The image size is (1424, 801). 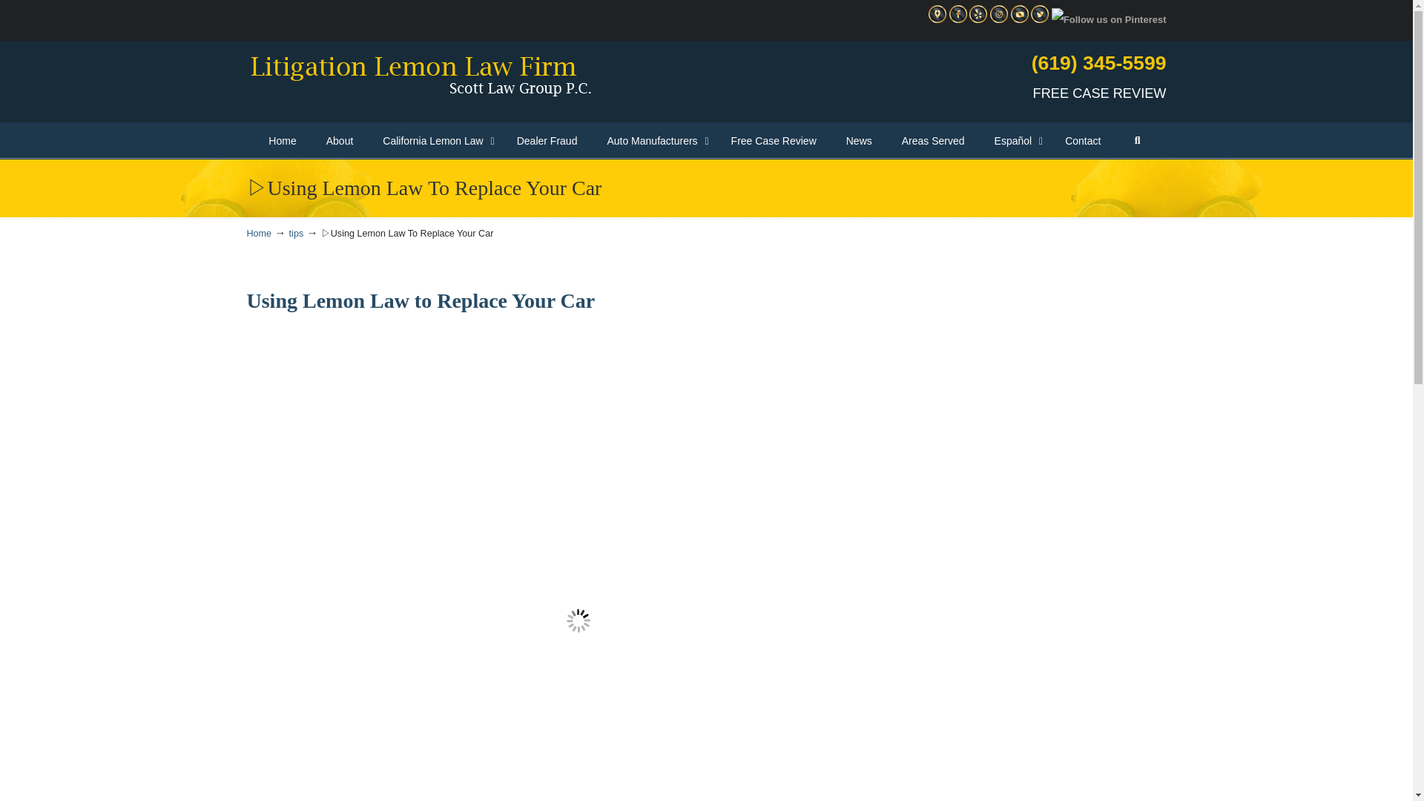 I want to click on Auto Manufacturers, so click(x=654, y=141).